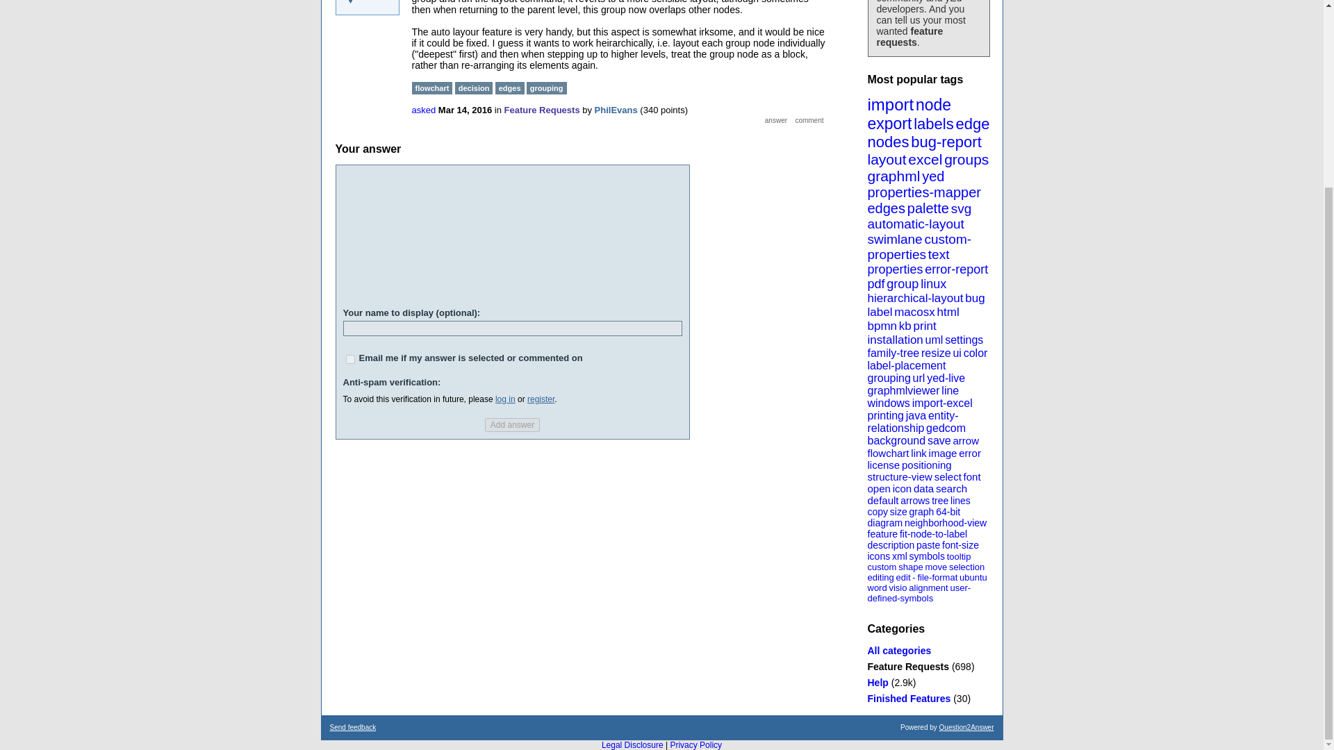 The image size is (1334, 750). I want to click on Feature requests from yEd users that are now implemented., so click(909, 699).